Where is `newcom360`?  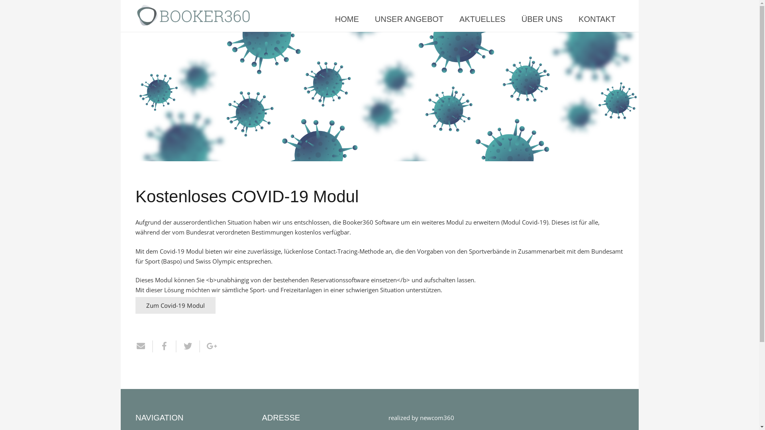 newcom360 is located at coordinates (437, 418).